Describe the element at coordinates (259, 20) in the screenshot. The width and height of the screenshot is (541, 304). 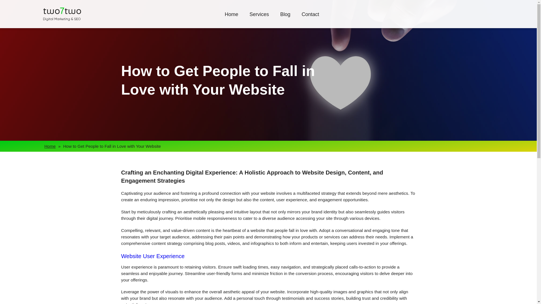
I see `Services` at that location.